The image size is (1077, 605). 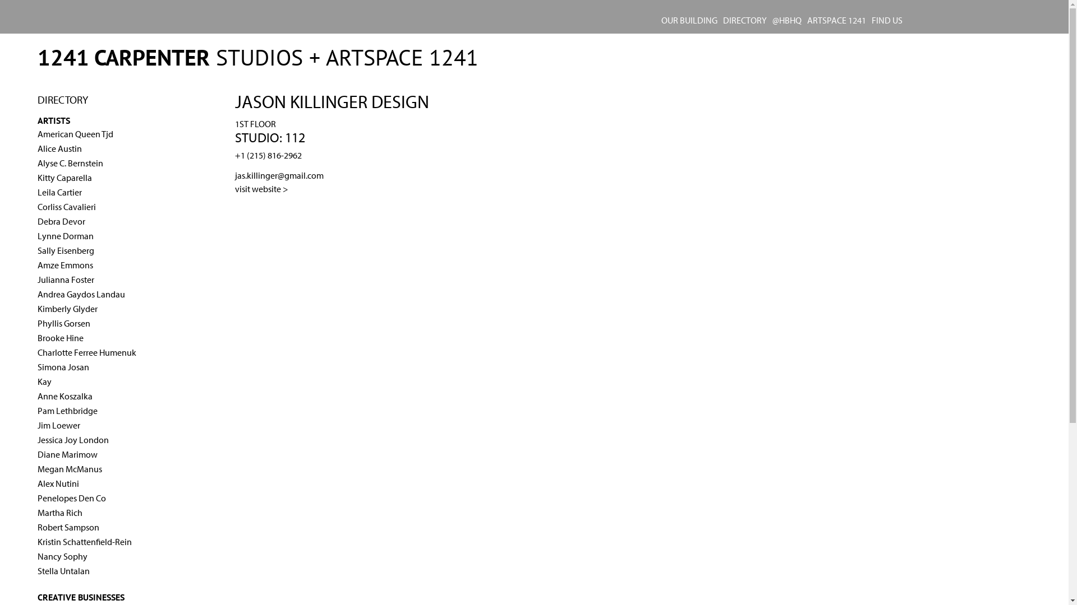 What do you see at coordinates (67, 411) in the screenshot?
I see `Pam Lethbridge` at bounding box center [67, 411].